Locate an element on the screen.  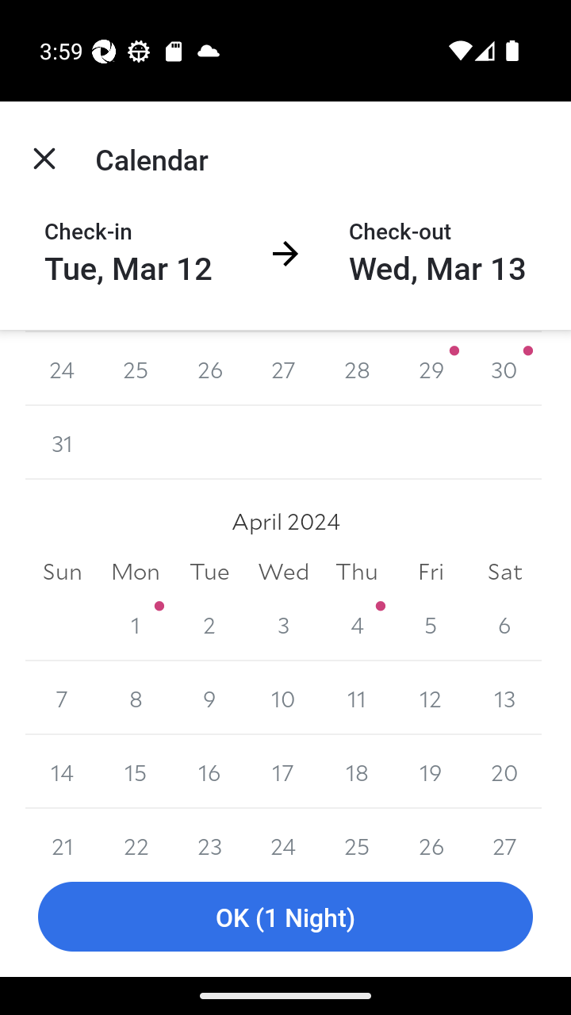
15 15 April 2024 is located at coordinates (136, 772).